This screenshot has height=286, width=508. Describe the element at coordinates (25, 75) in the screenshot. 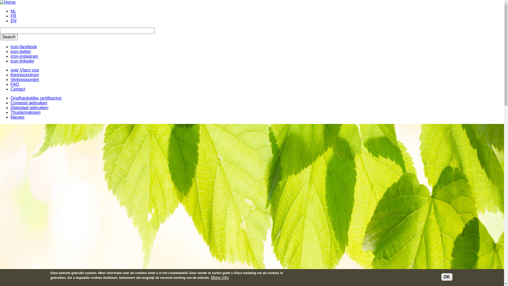

I see `Kenniscentrum` at that location.